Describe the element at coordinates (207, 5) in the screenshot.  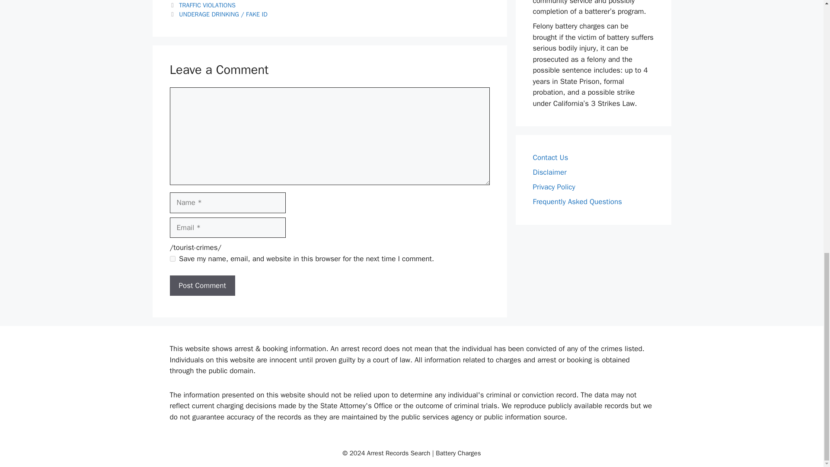
I see `TRAFFIC VIOLATIONS` at that location.